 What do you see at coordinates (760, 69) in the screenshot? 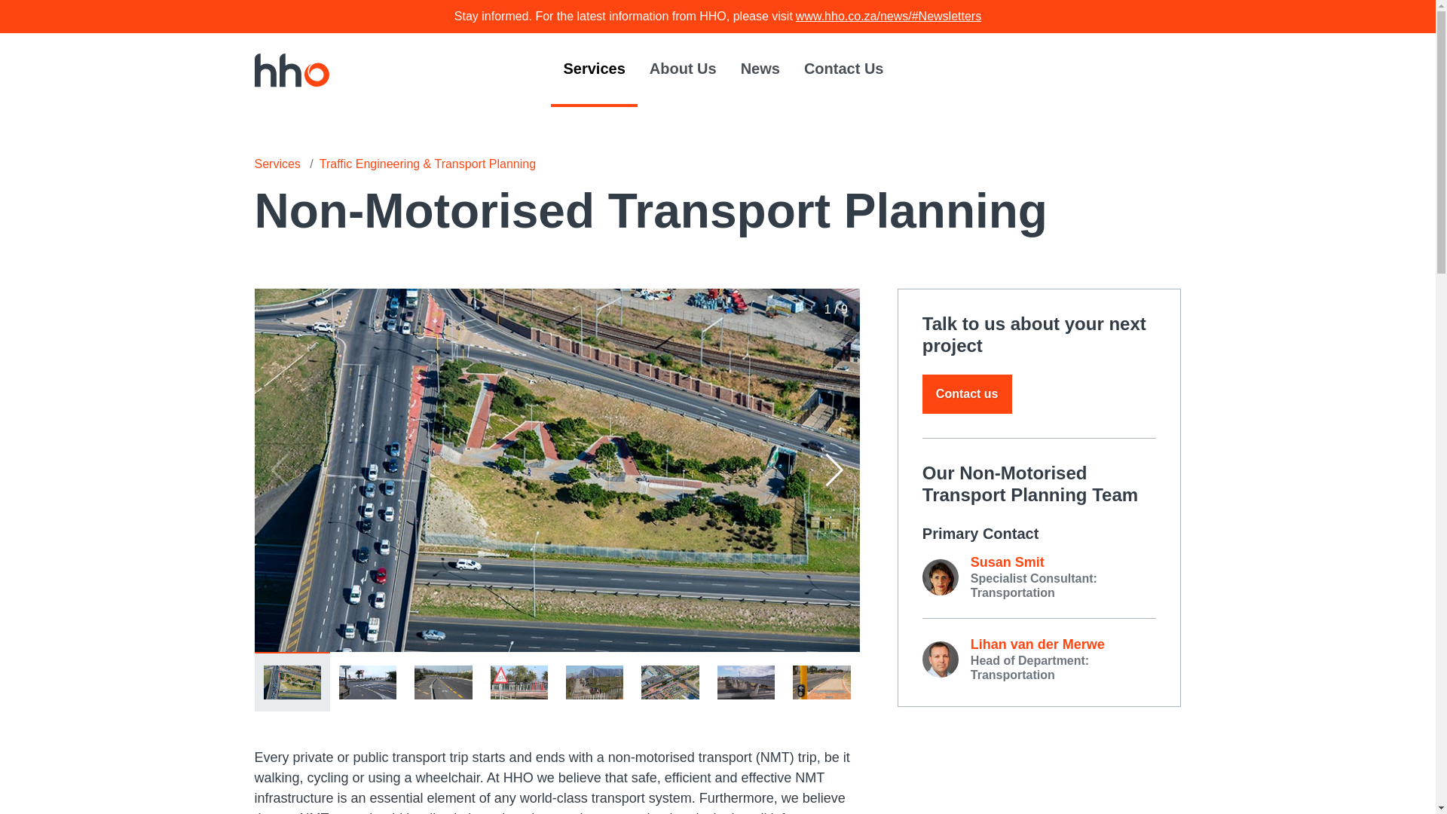
I see `News` at bounding box center [760, 69].